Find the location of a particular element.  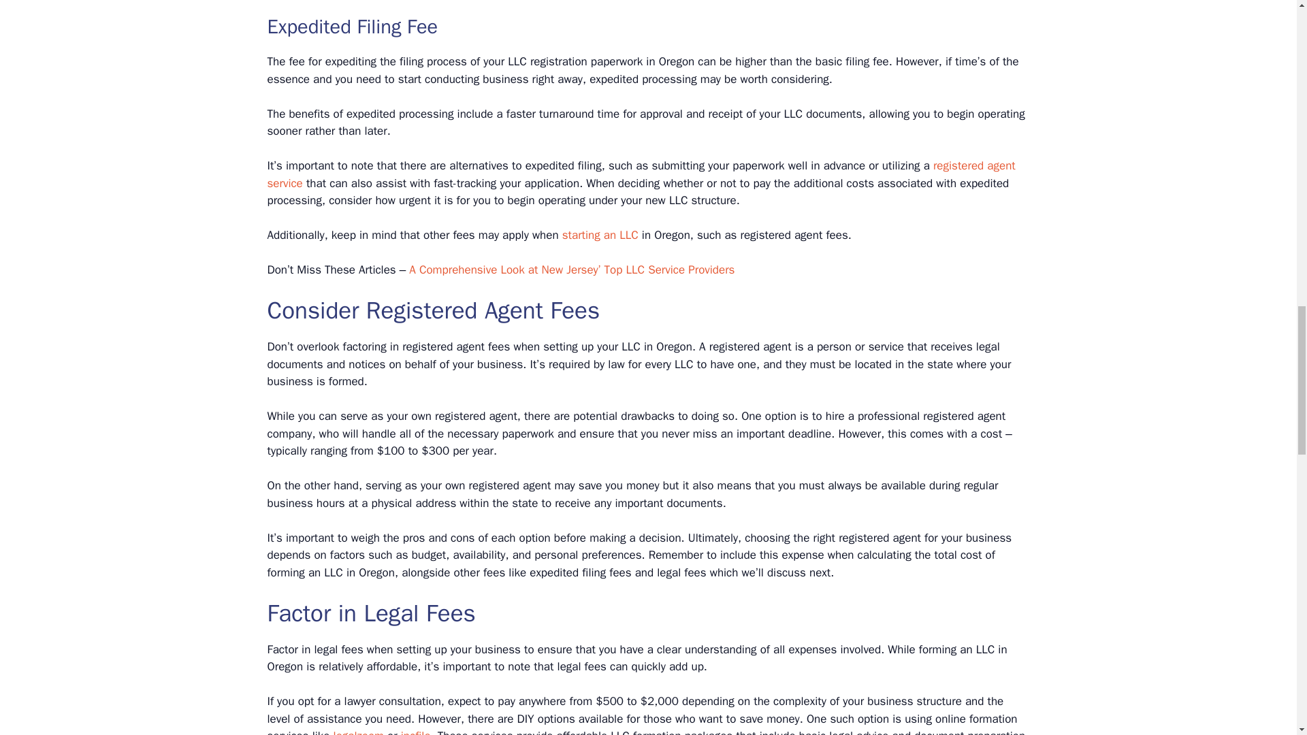

2023's Best Registered Agent Services: What You Should Know is located at coordinates (641, 174).